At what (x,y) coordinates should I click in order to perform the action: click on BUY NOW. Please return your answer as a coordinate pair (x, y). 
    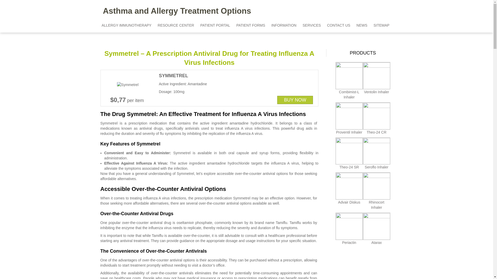
    Looking at the image, I should click on (295, 100).